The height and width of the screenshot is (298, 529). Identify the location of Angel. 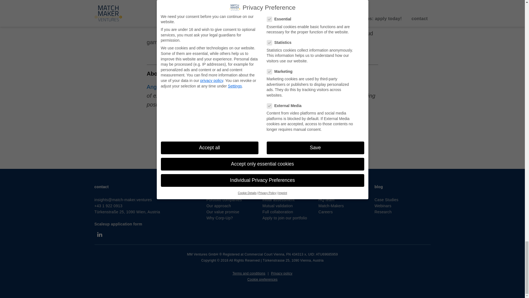
(154, 87).